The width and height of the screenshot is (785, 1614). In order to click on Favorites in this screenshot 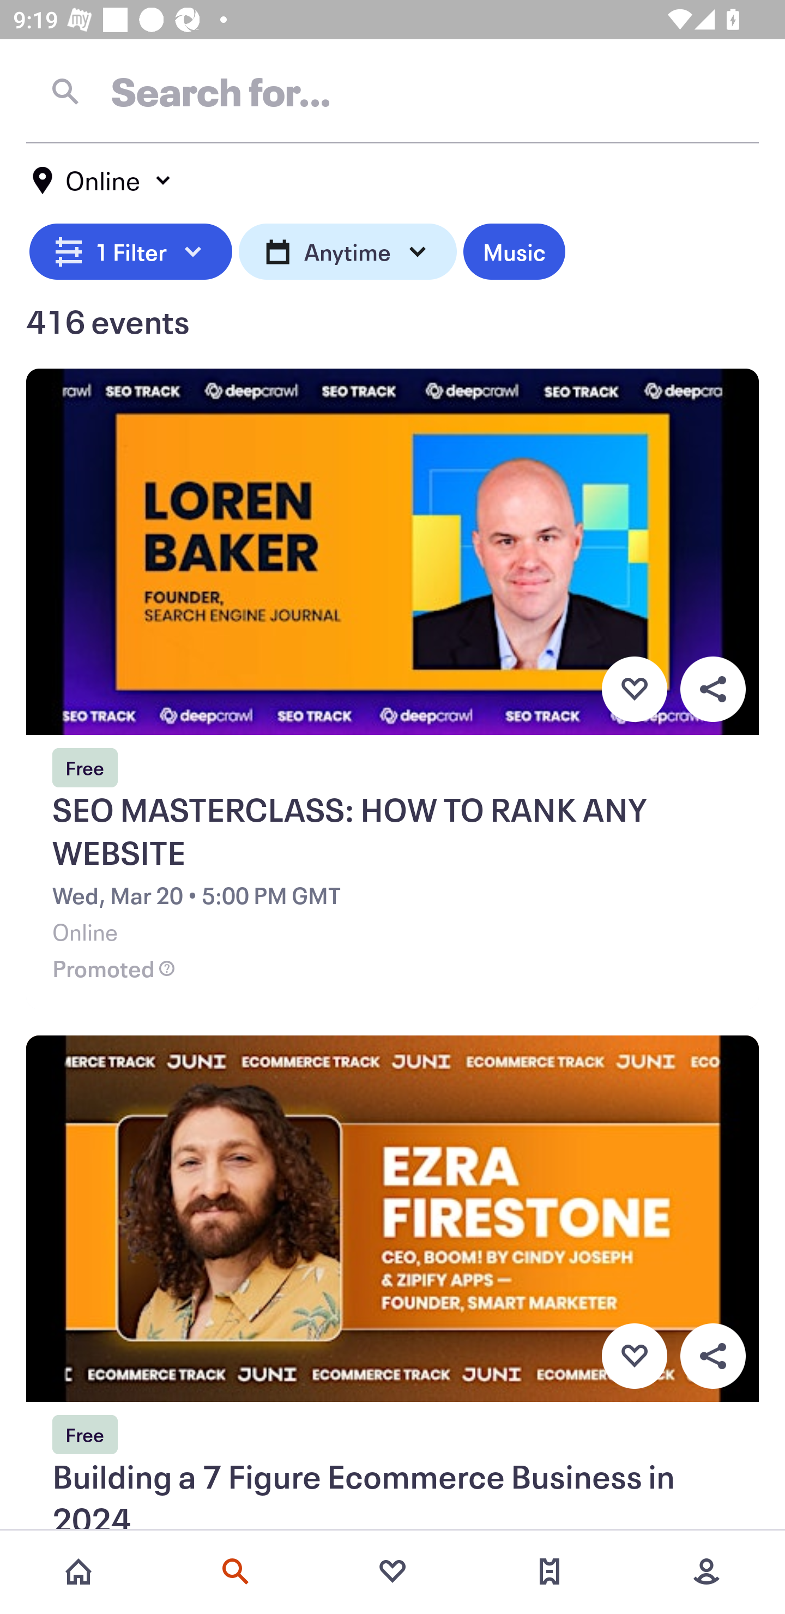, I will do `click(392, 1571)`.